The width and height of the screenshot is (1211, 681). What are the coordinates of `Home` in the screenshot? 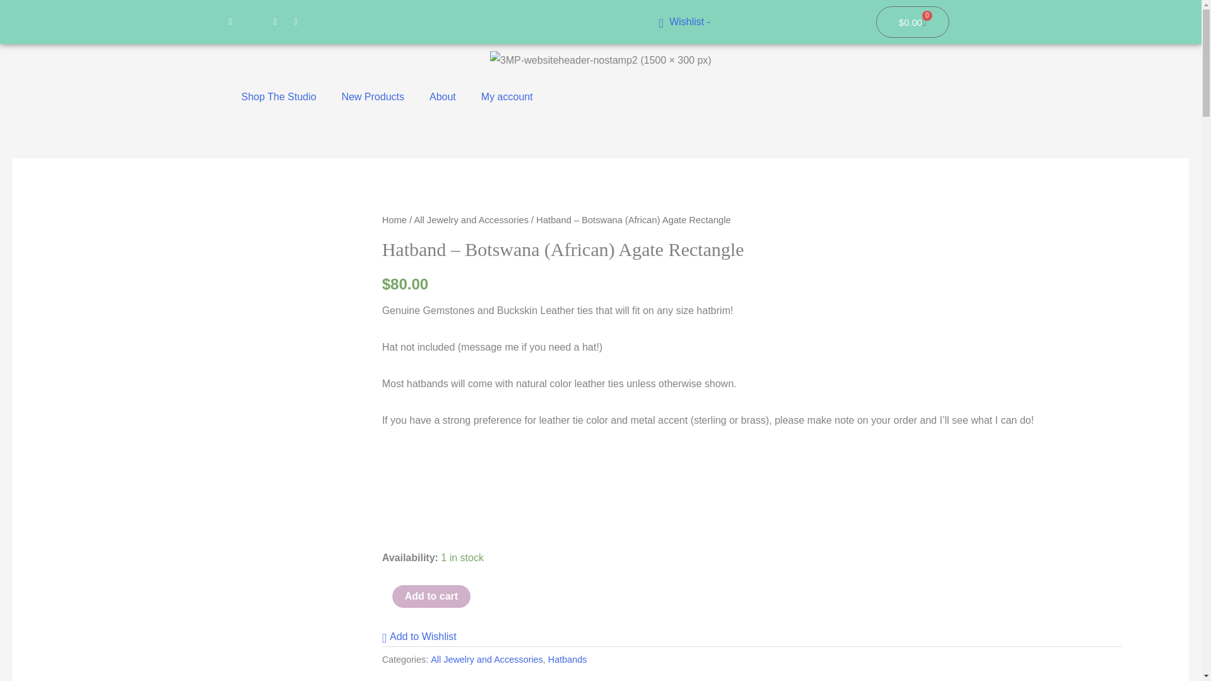 It's located at (395, 220).